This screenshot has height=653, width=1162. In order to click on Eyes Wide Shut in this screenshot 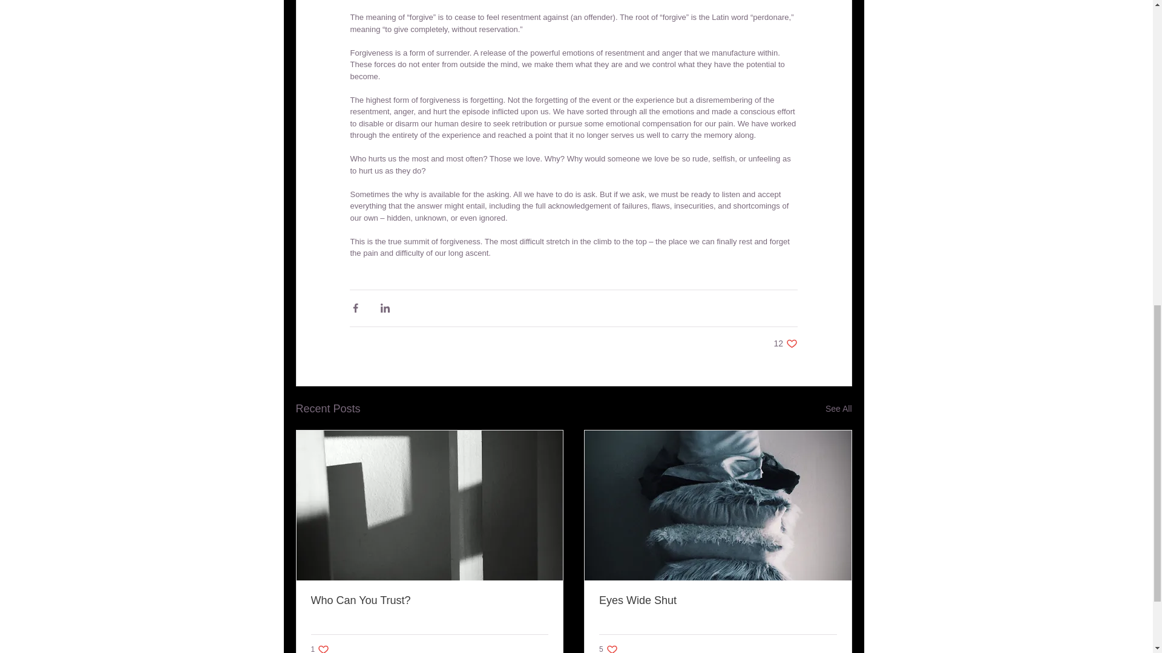, I will do `click(786, 343)`.